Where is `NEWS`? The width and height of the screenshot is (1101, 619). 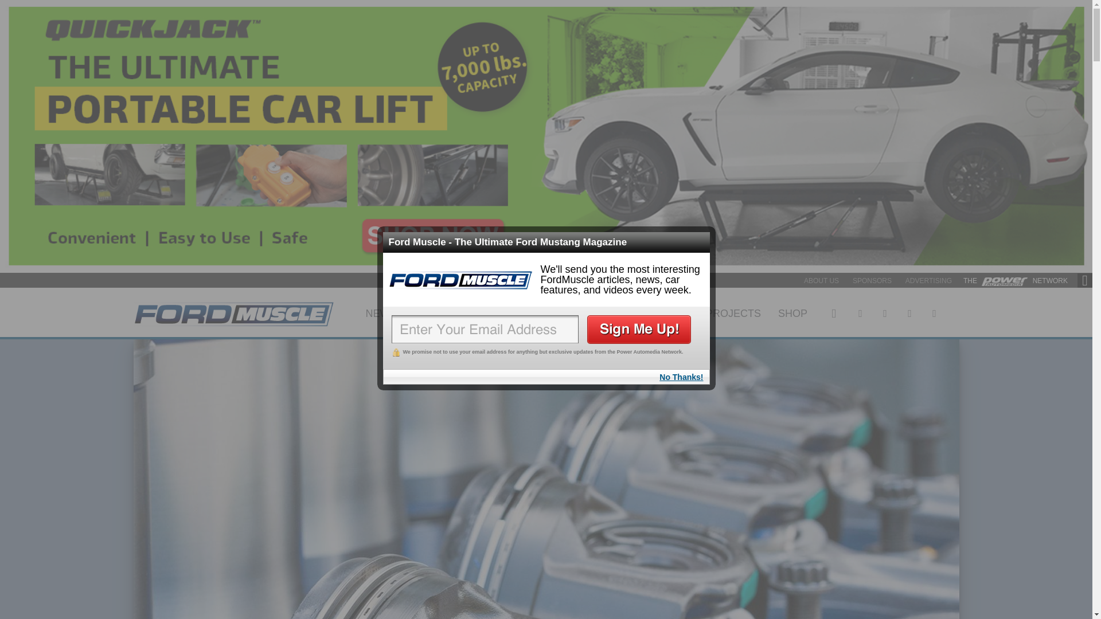
NEWS is located at coordinates (381, 312).